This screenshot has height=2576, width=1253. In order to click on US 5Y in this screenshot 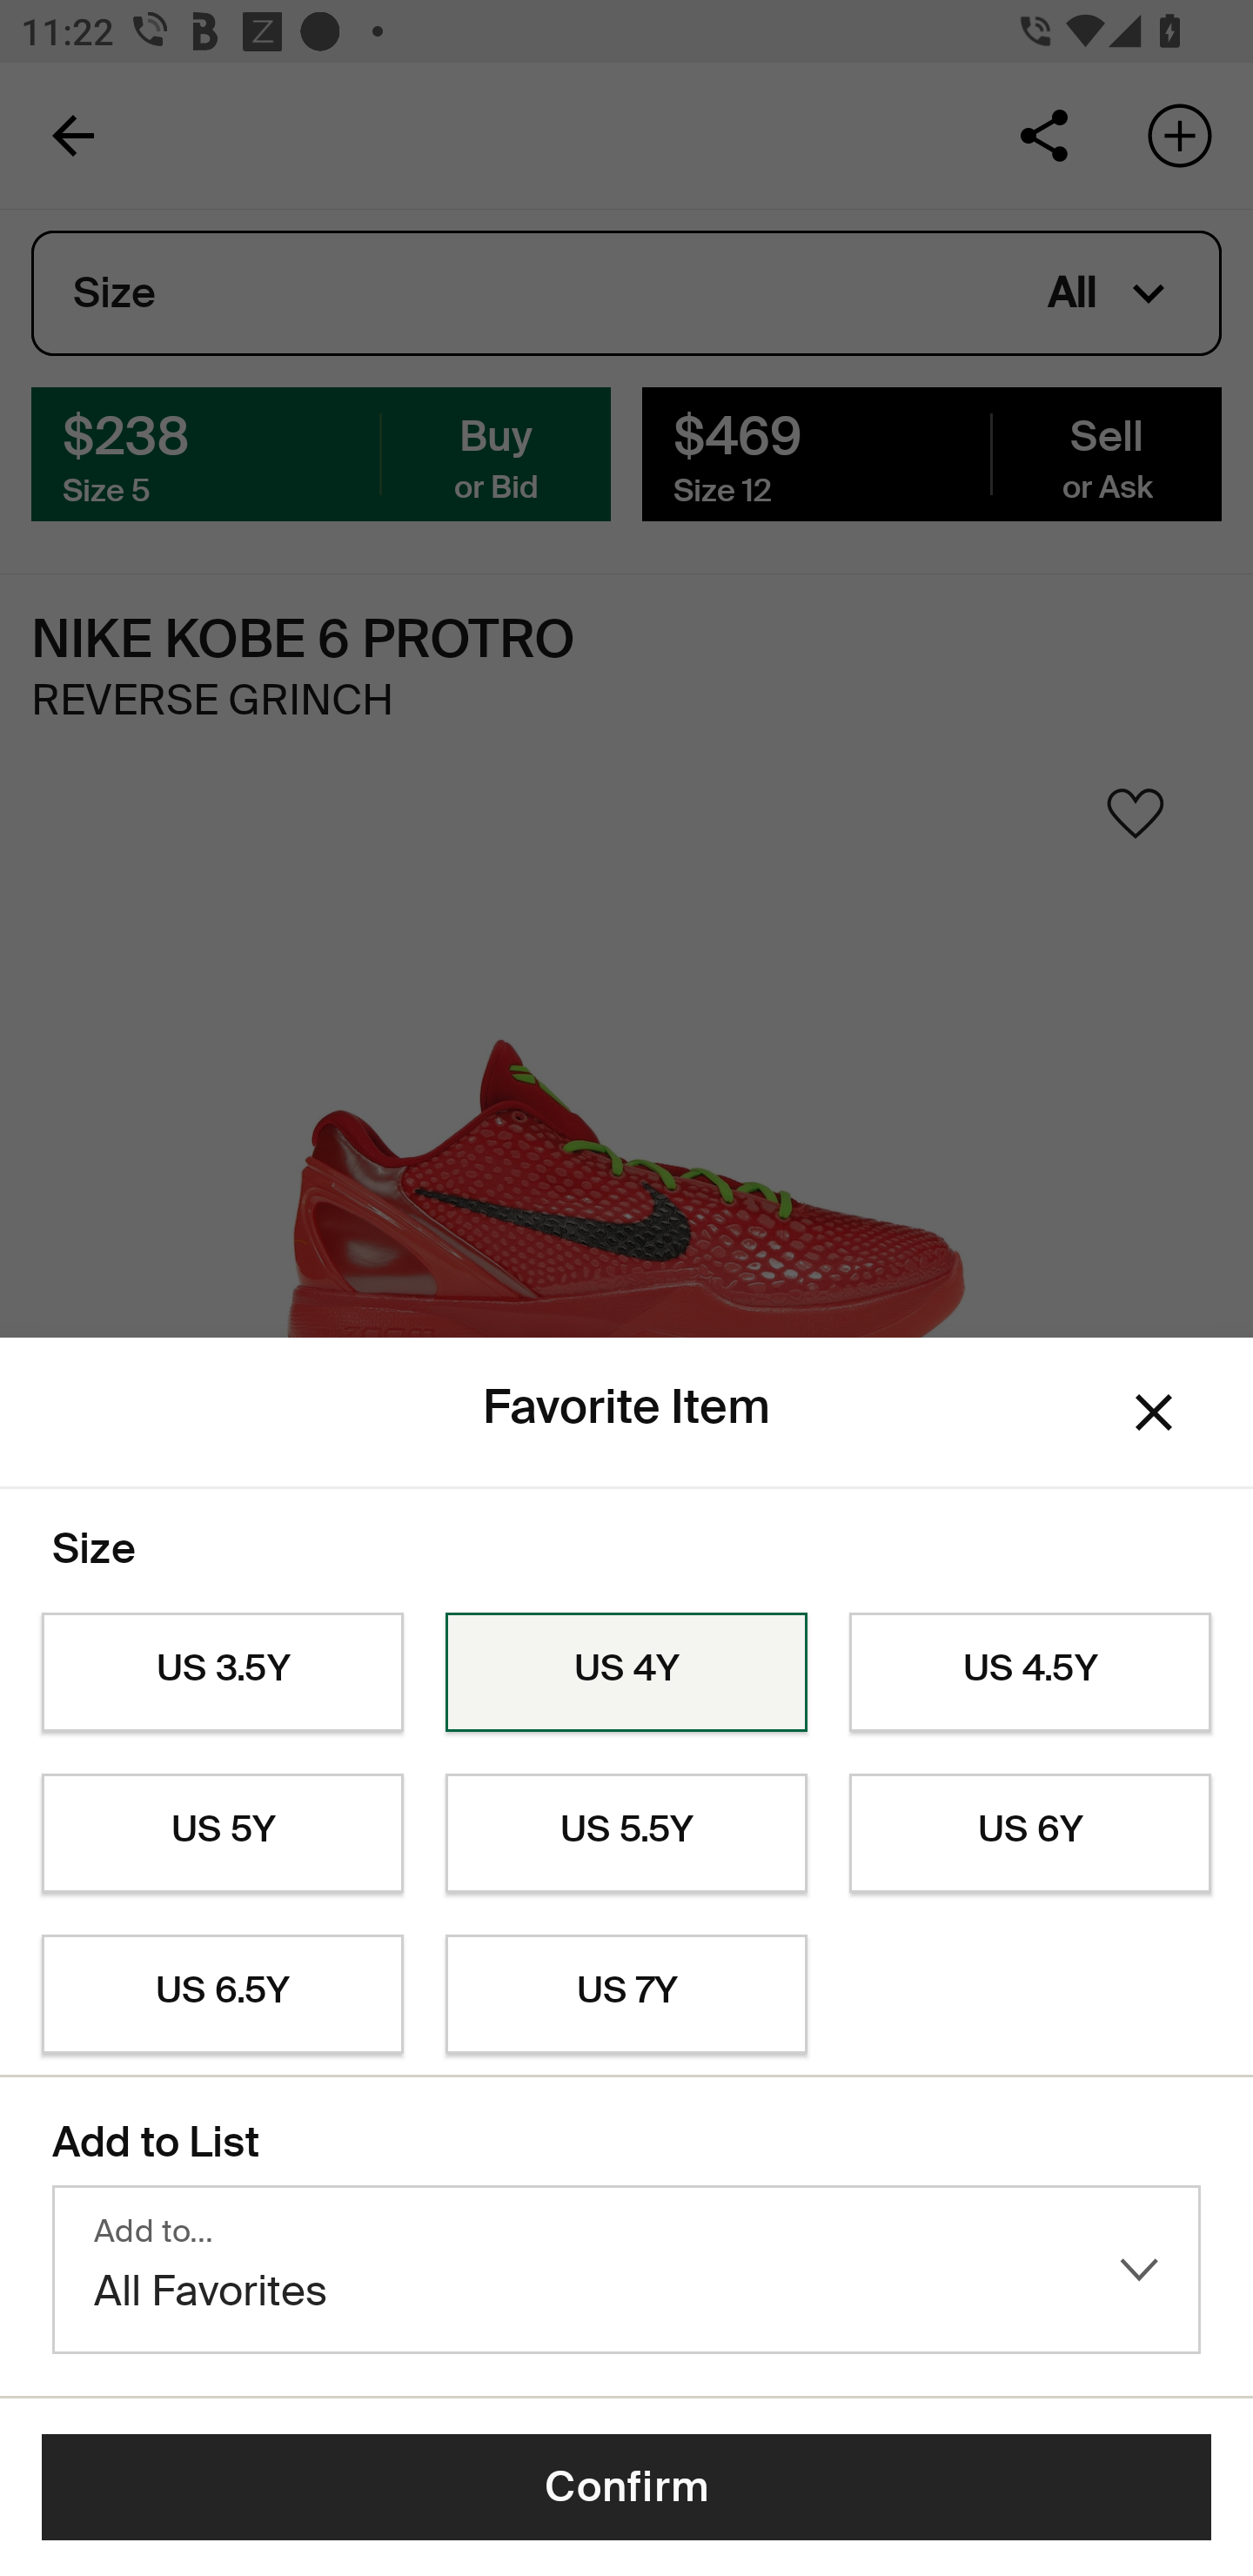, I will do `click(222, 1834)`.